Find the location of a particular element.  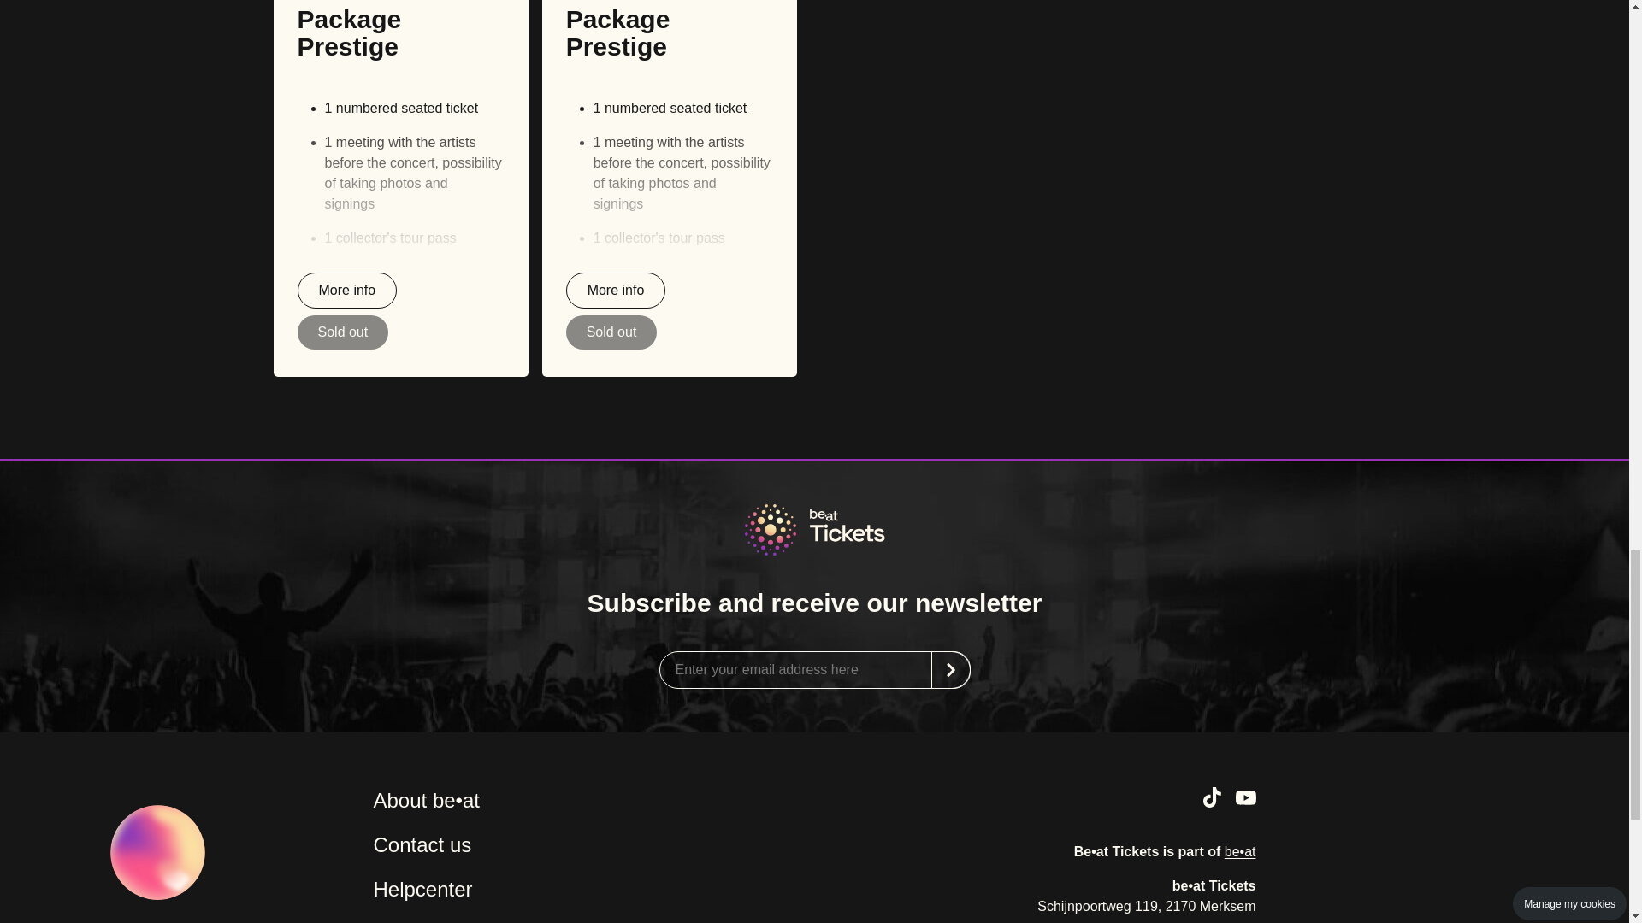

More info is located at coordinates (616, 289).